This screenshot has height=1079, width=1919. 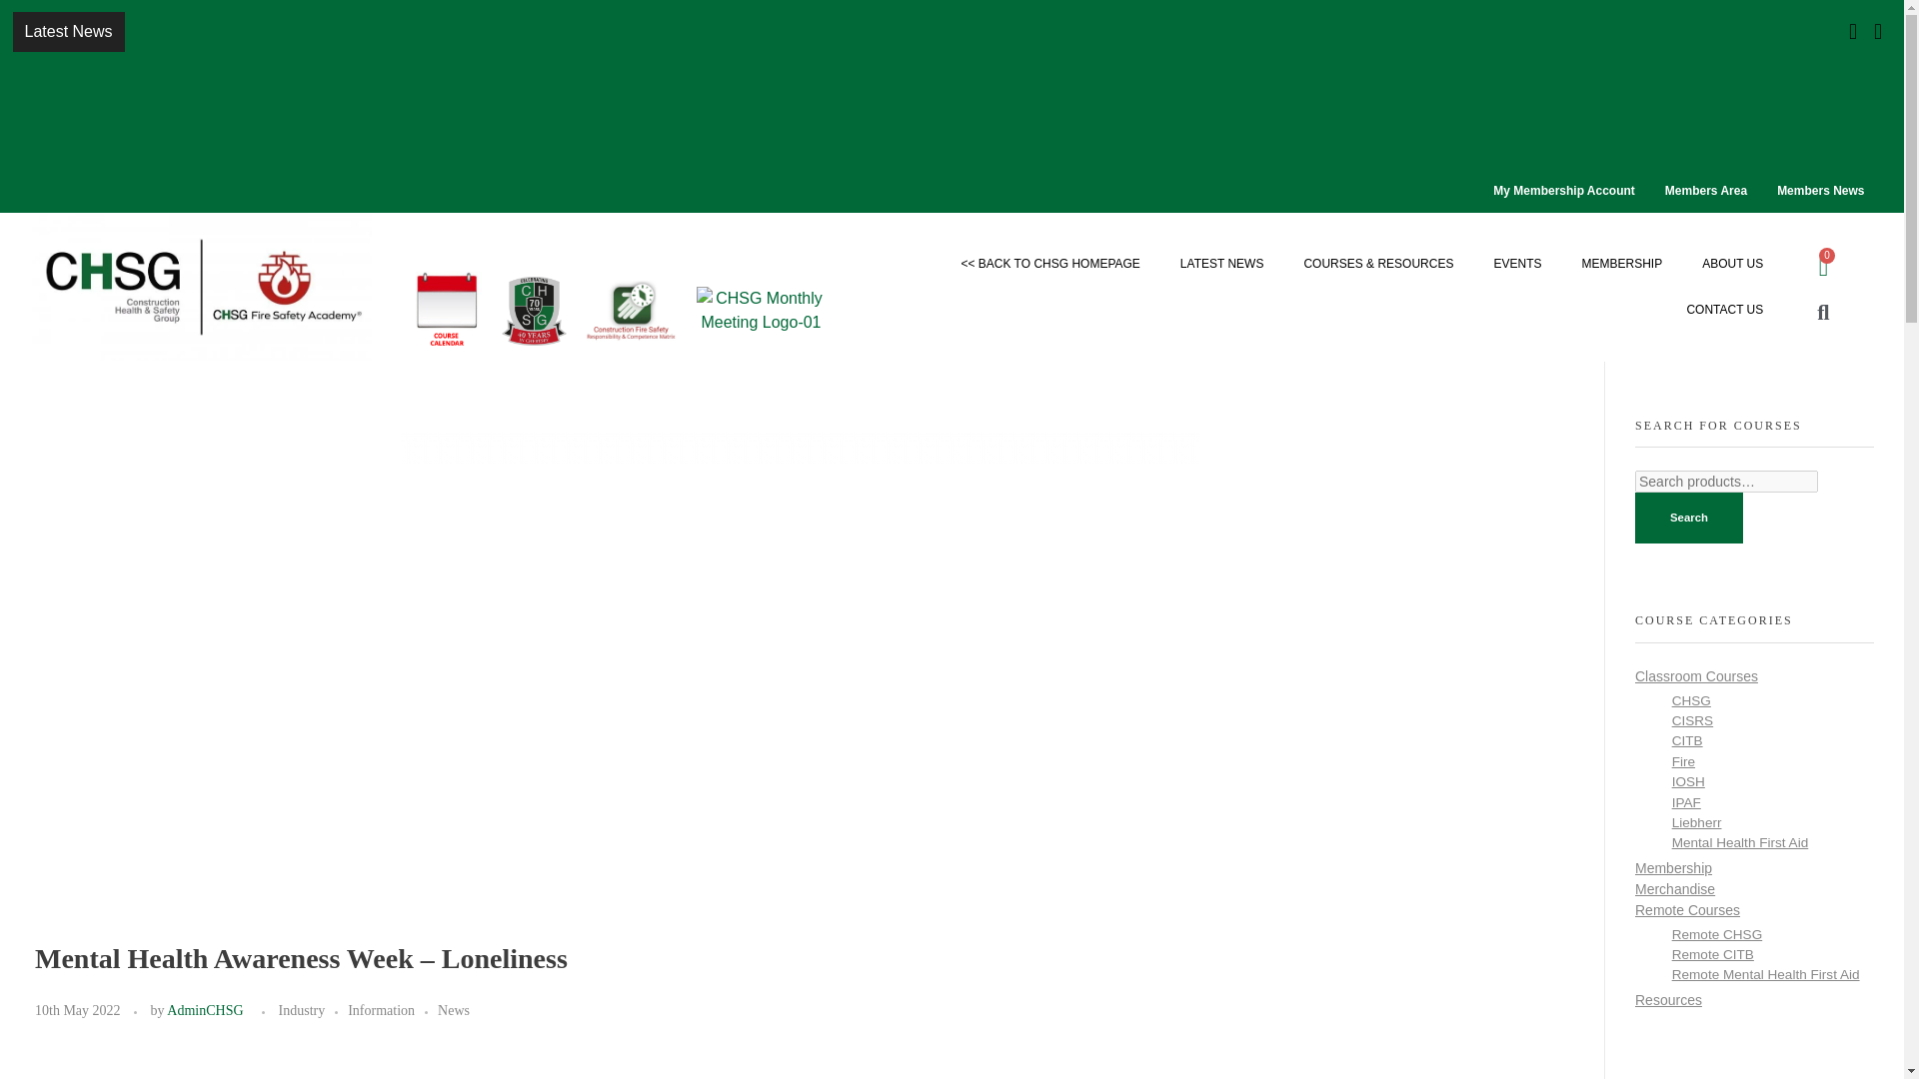 I want to click on View all posts by AdminCHSG, so click(x=205, y=1011).